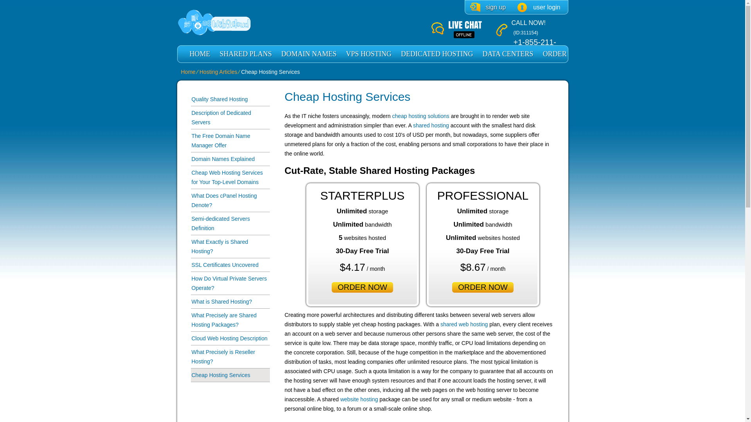 This screenshot has width=751, height=422. What do you see at coordinates (230, 99) in the screenshot?
I see `Quality Shared Hosting` at bounding box center [230, 99].